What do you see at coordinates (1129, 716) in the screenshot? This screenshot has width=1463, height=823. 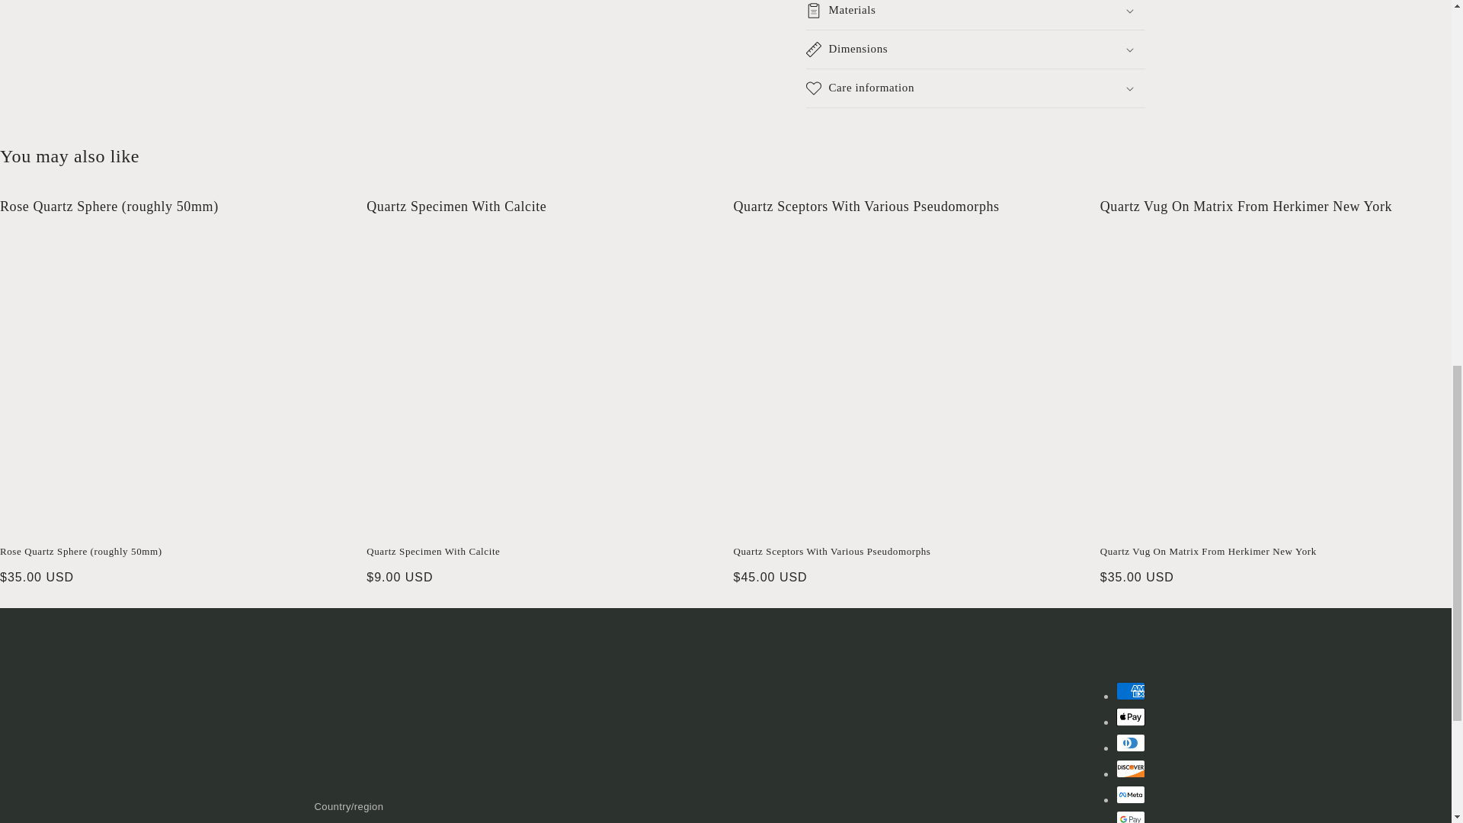 I see `Apple Pay` at bounding box center [1129, 716].